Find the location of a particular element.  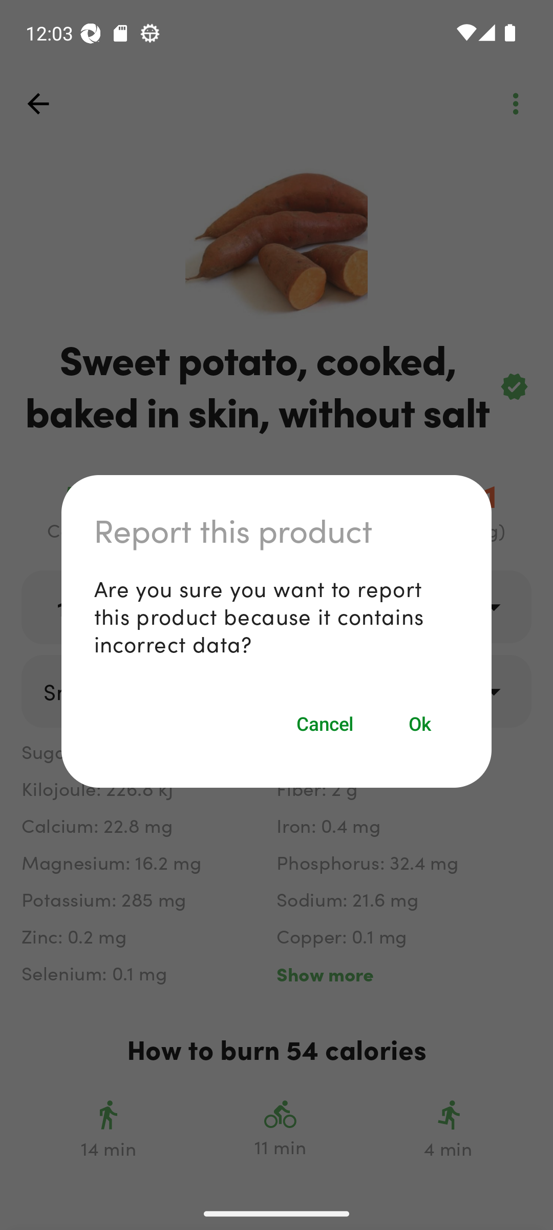

Ok is located at coordinates (420, 724).